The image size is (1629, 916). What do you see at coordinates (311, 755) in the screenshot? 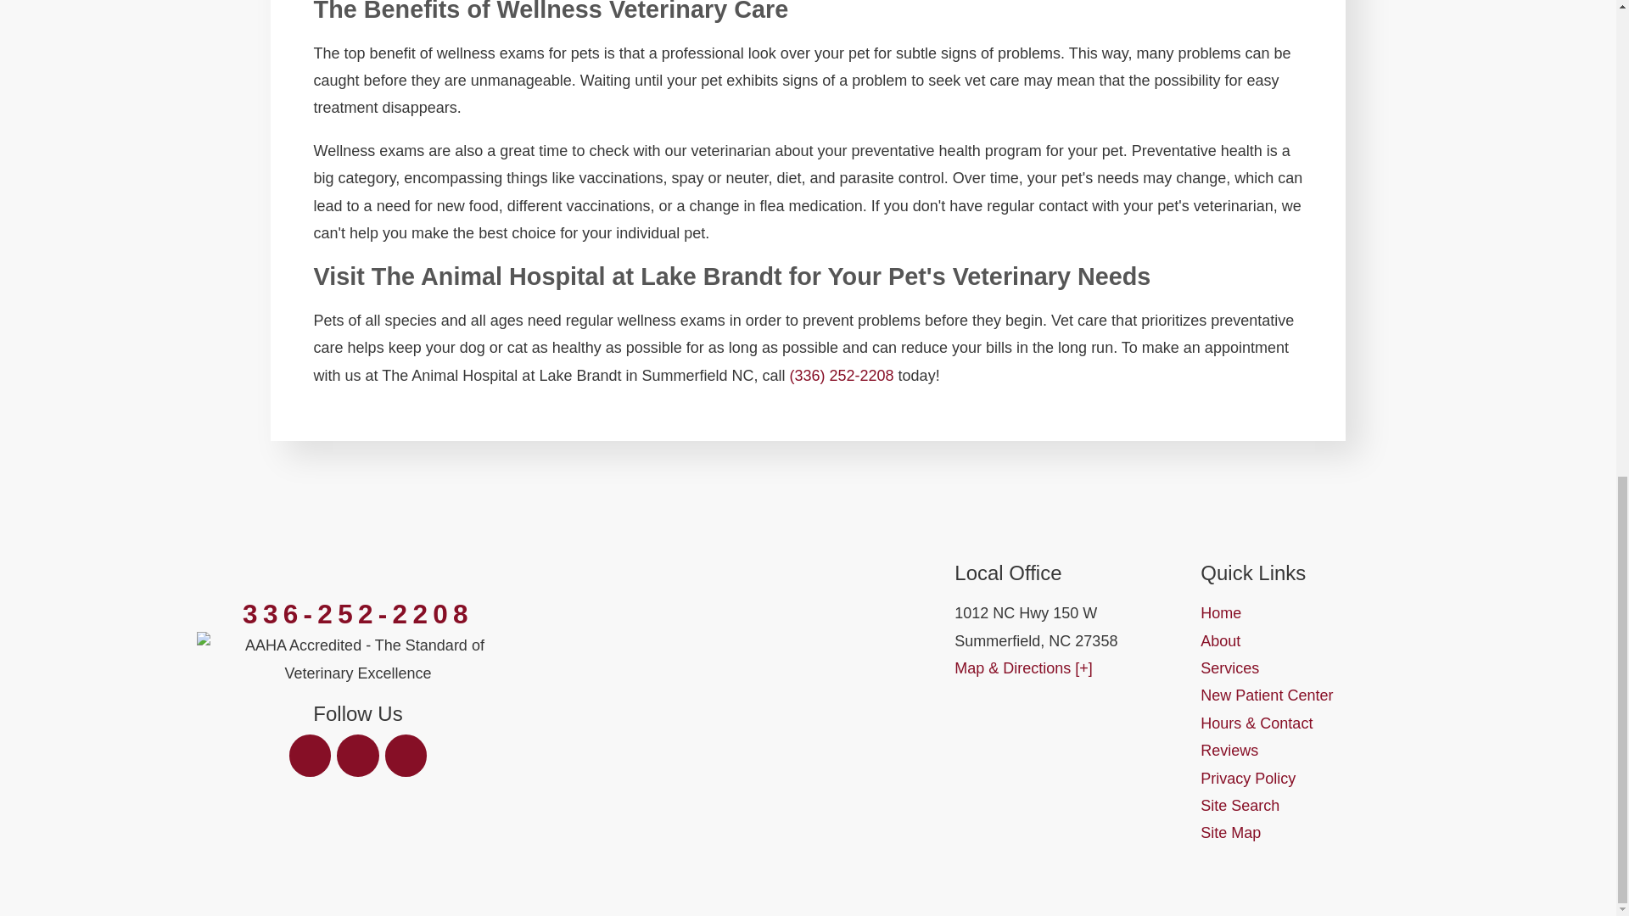
I see `Facebook` at bounding box center [311, 755].